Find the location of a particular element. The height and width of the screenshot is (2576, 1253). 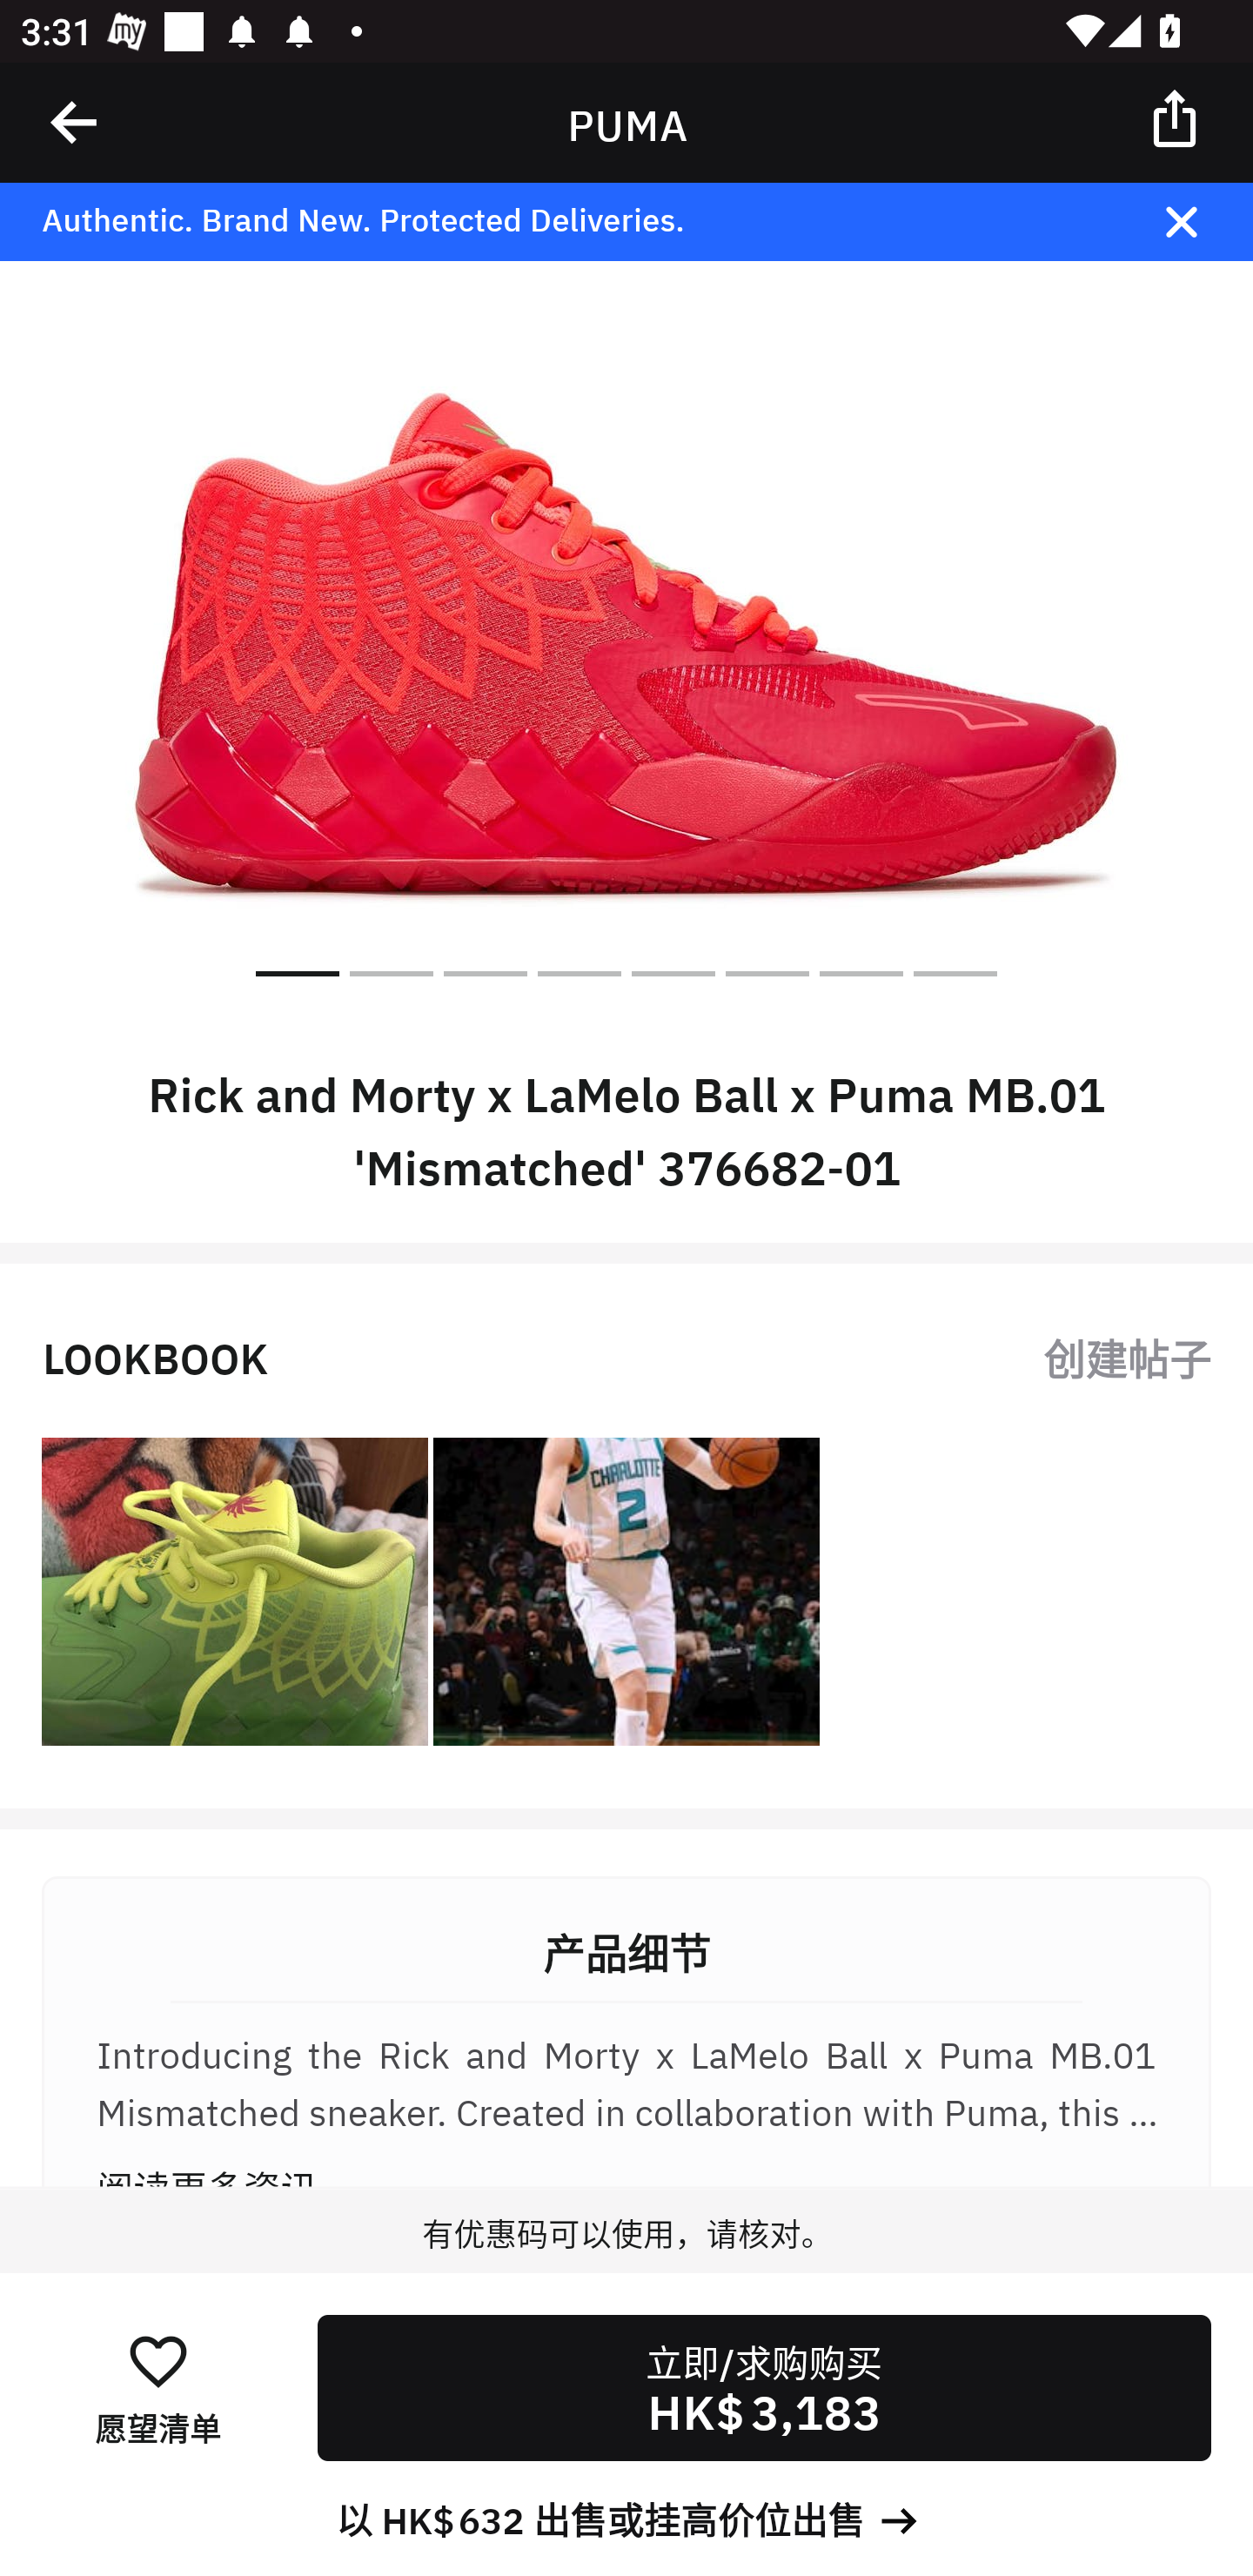

 is located at coordinates (1203, 221).